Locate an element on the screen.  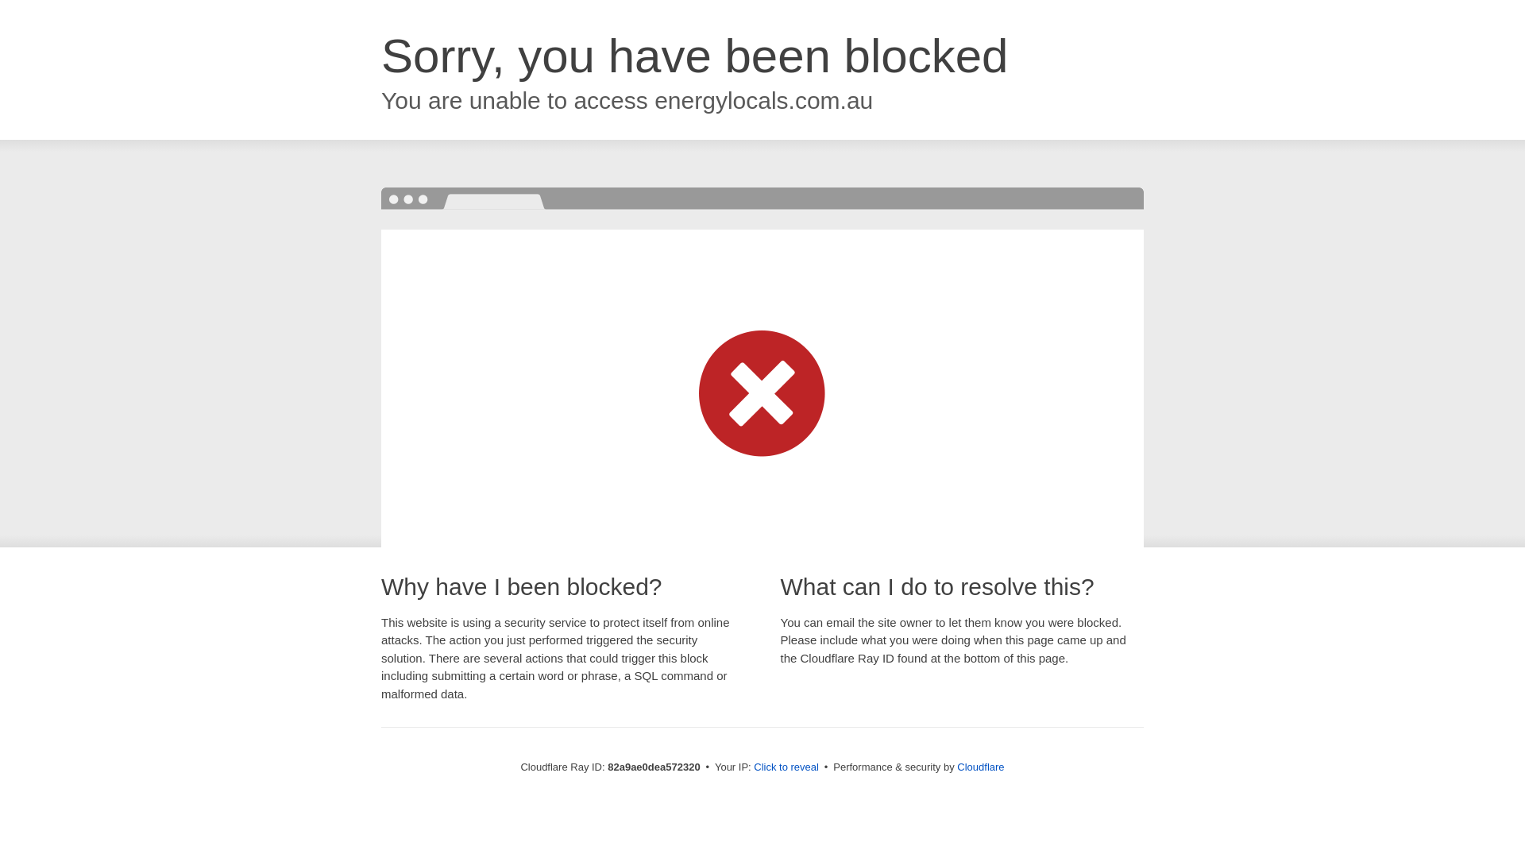
Click to reveal is located at coordinates (786, 767).